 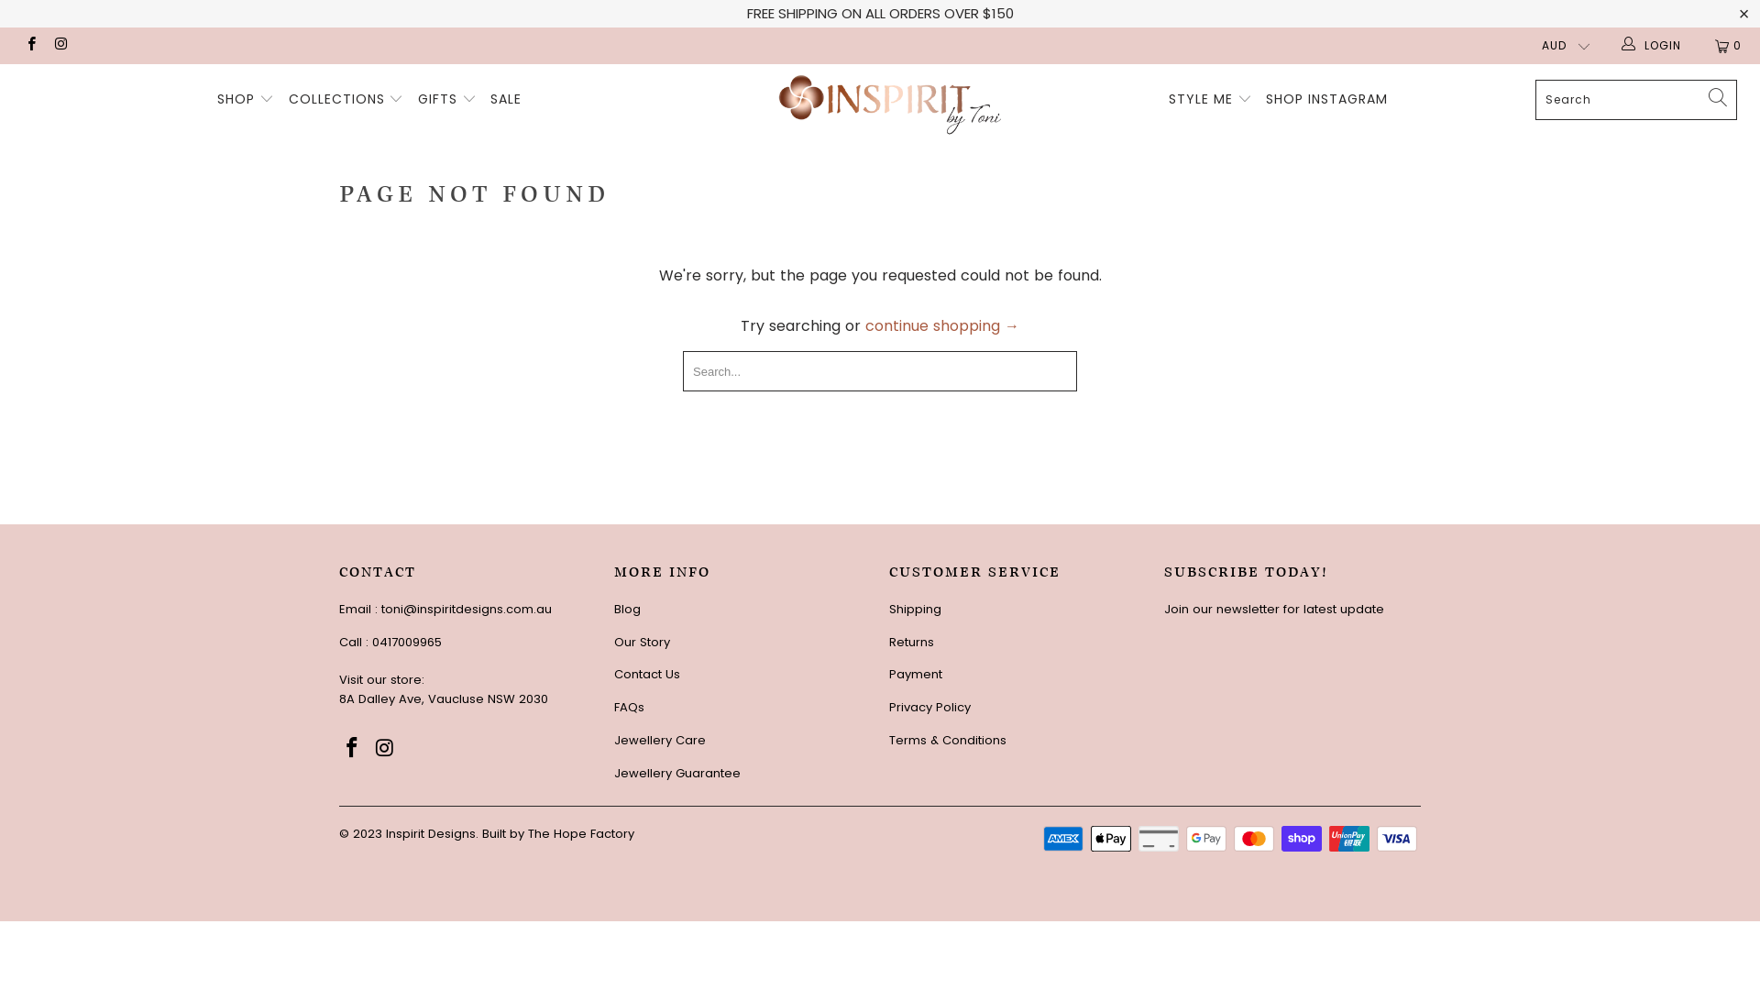 I want to click on Contact Us, so click(x=647, y=675).